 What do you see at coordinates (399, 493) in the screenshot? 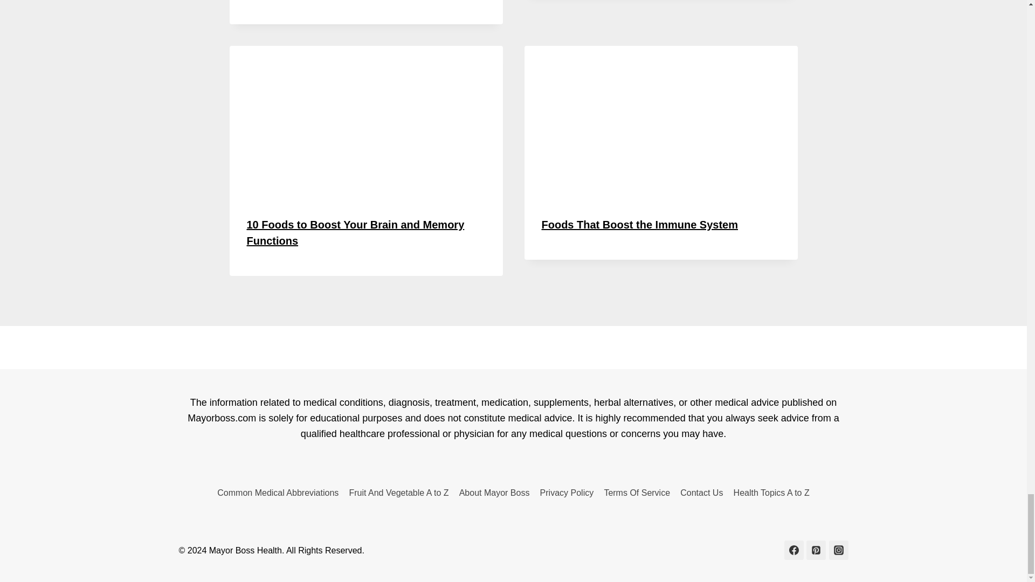
I see `Fruit And Vegetable A to Z` at bounding box center [399, 493].